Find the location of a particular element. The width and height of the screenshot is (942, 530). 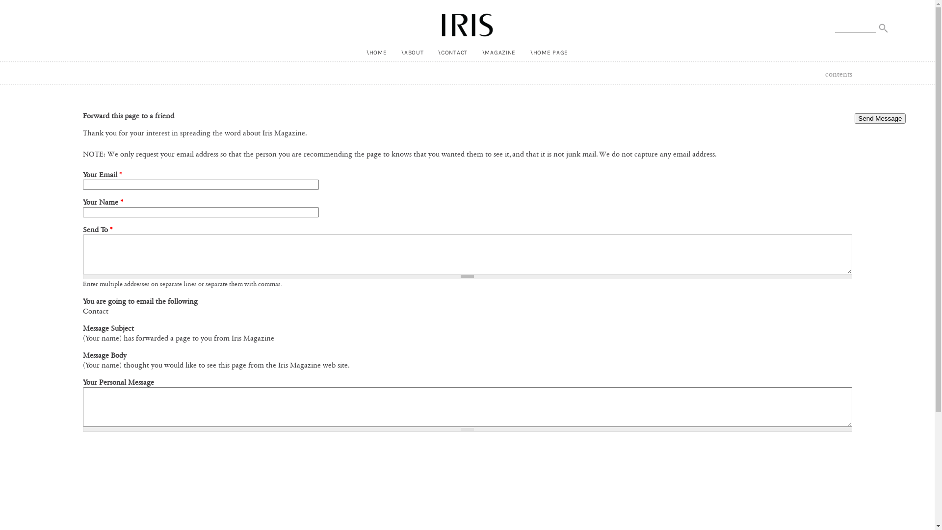

Search is located at coordinates (14, 5).